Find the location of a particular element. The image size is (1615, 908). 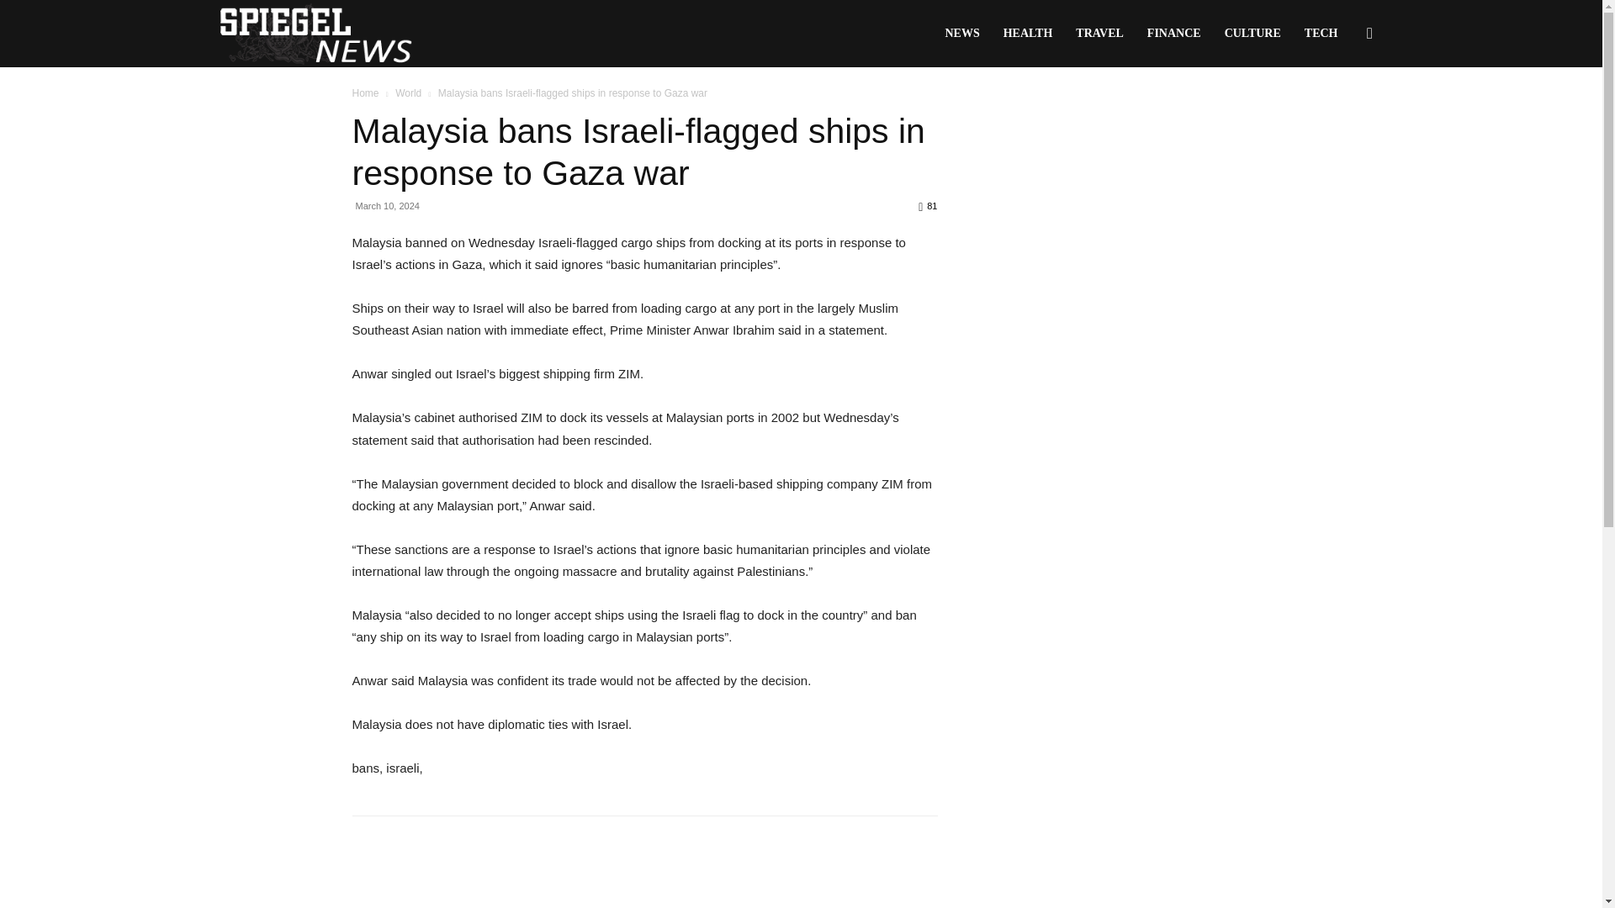

NEWS is located at coordinates (962, 34).